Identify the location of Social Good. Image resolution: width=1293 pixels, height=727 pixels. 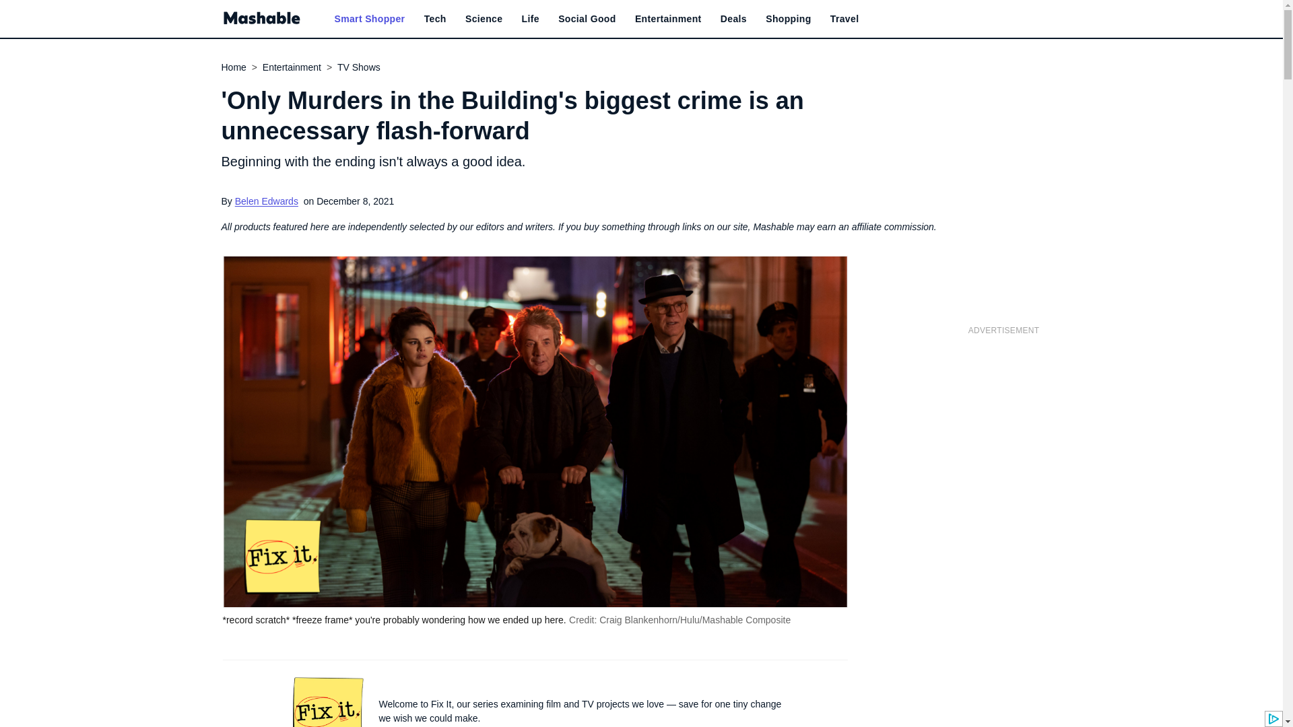
(587, 19).